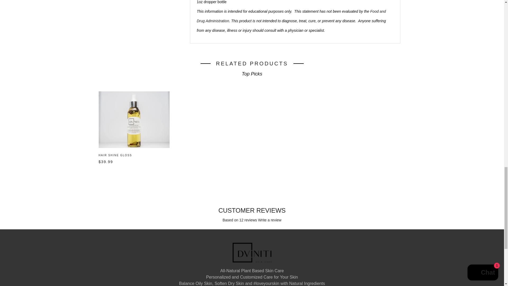 The height and width of the screenshot is (286, 508). Describe the element at coordinates (134, 120) in the screenshot. I see `Hair Shine Gloss` at that location.